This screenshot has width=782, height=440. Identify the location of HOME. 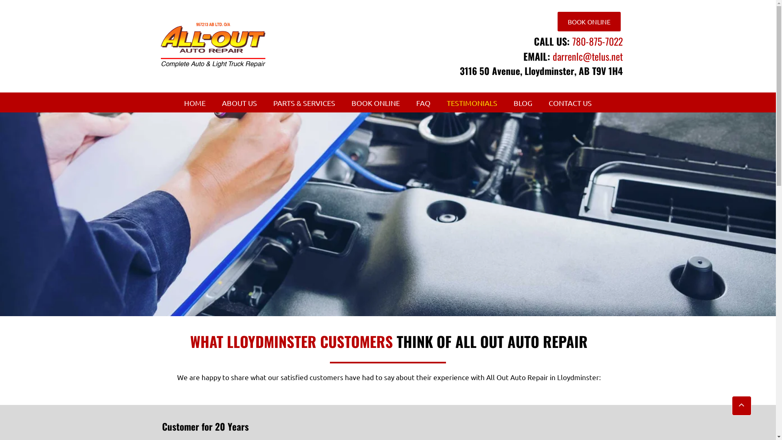
(195, 103).